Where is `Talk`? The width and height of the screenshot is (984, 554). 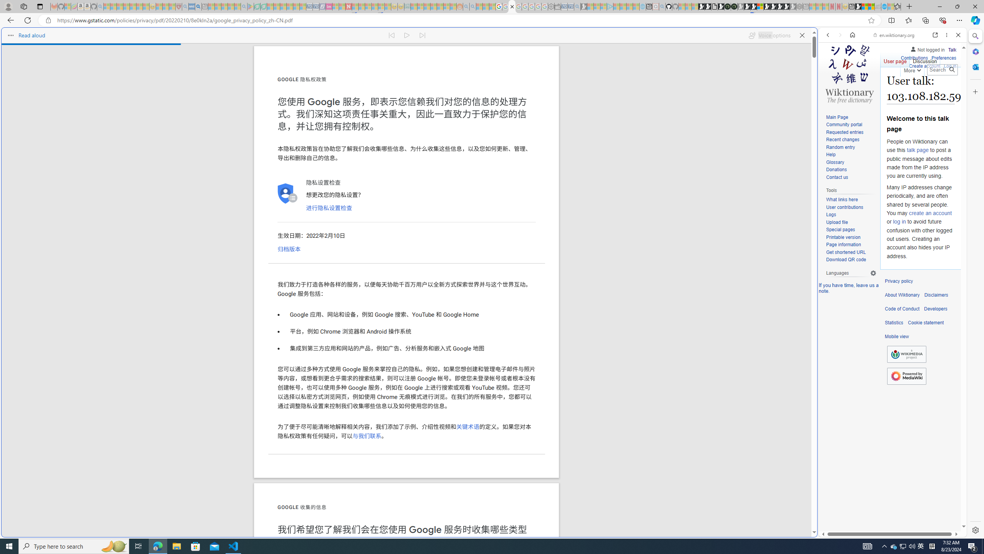 Talk is located at coordinates (952, 48).